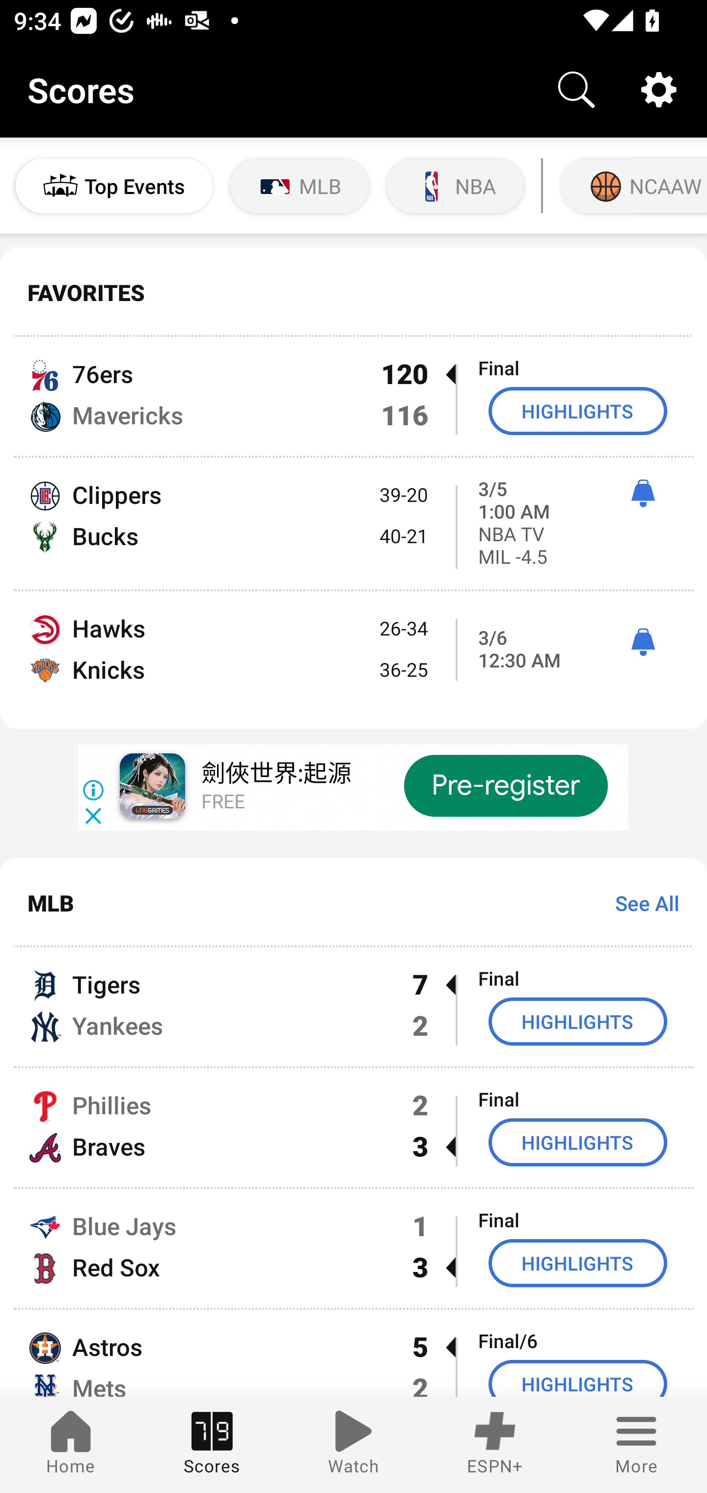 The width and height of the screenshot is (707, 1493). I want to click on Search, so click(576, 89).